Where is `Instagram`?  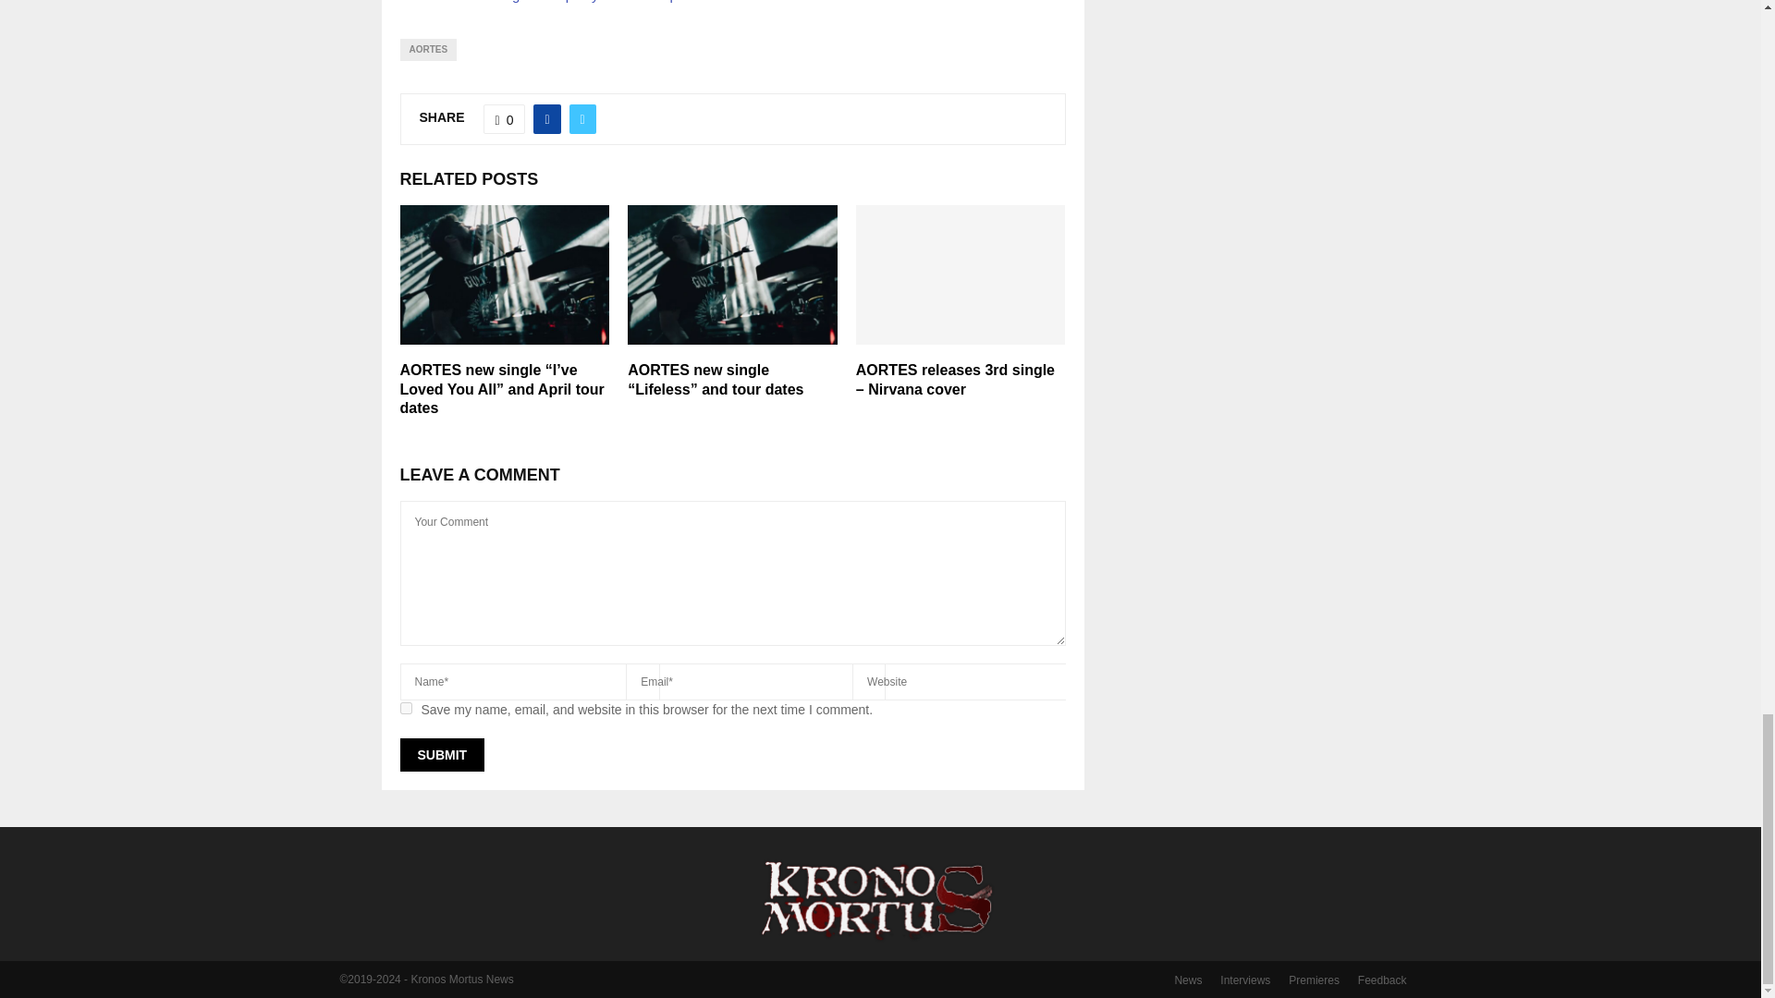 Instagram is located at coordinates (512, 2).